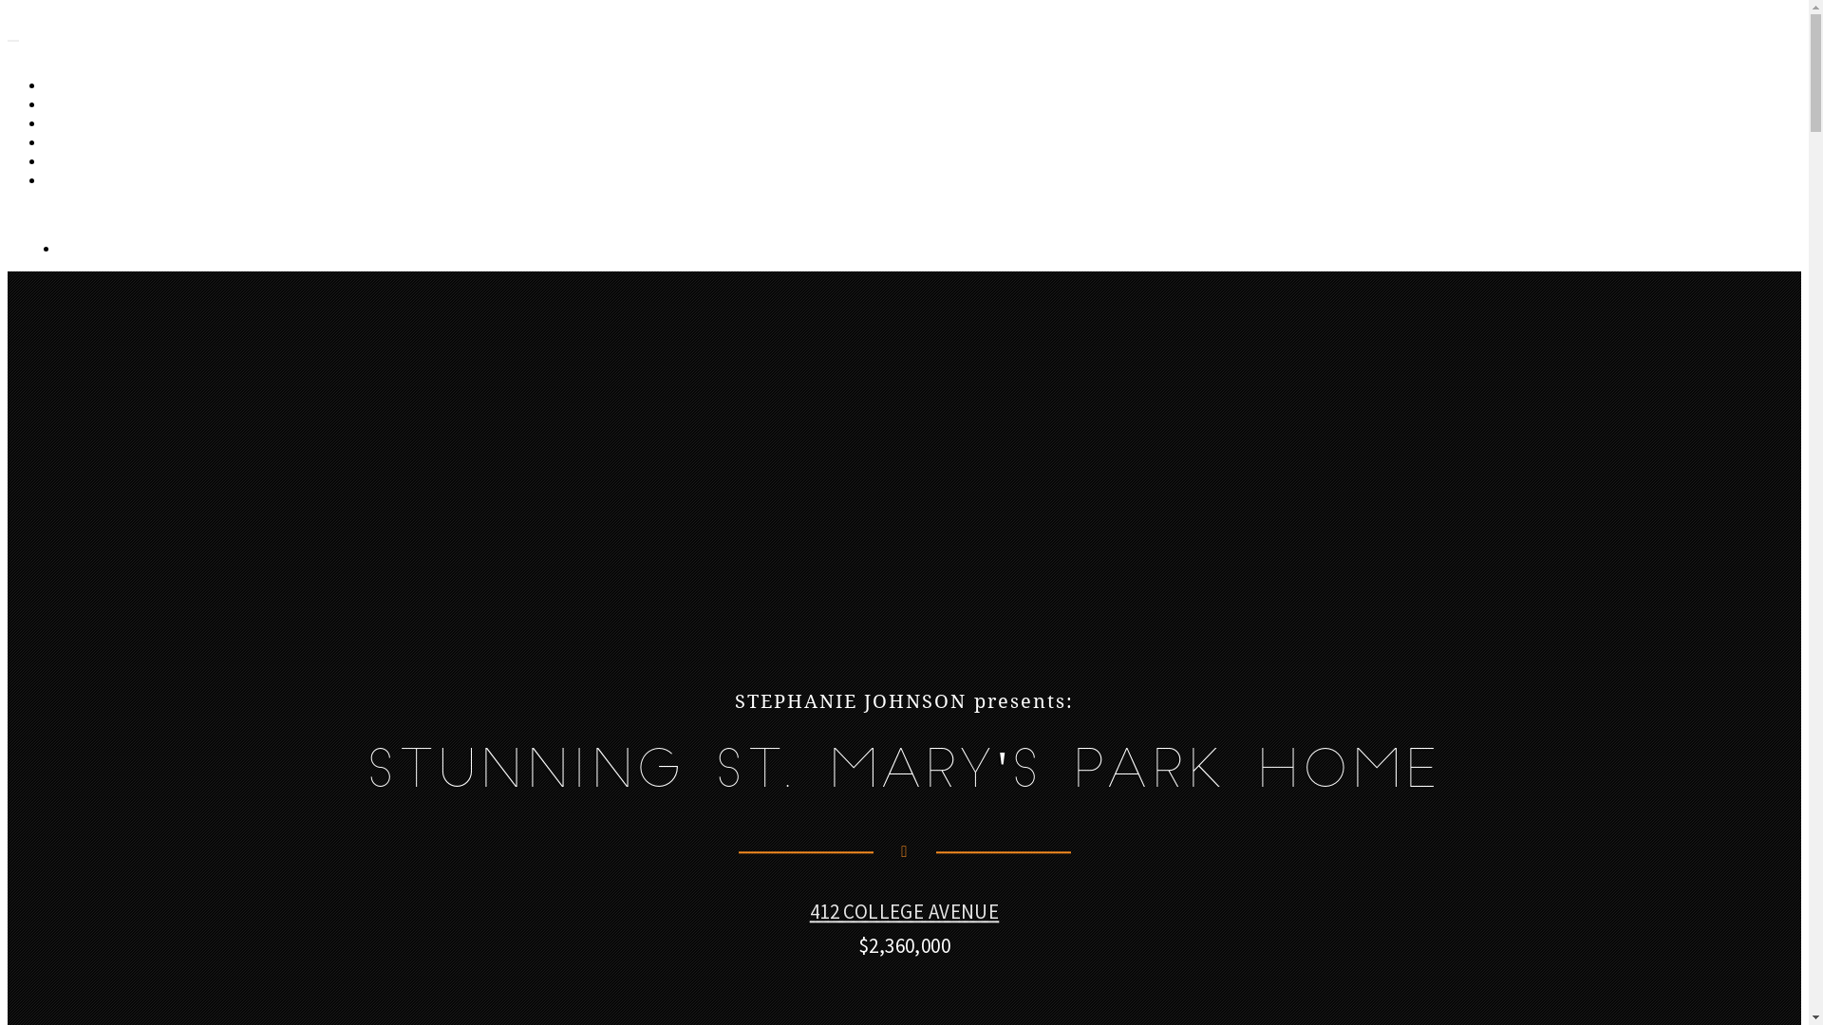 The height and width of the screenshot is (1025, 1823). Describe the element at coordinates (99, 123) in the screenshot. I see `FLOOR PLANS` at that location.